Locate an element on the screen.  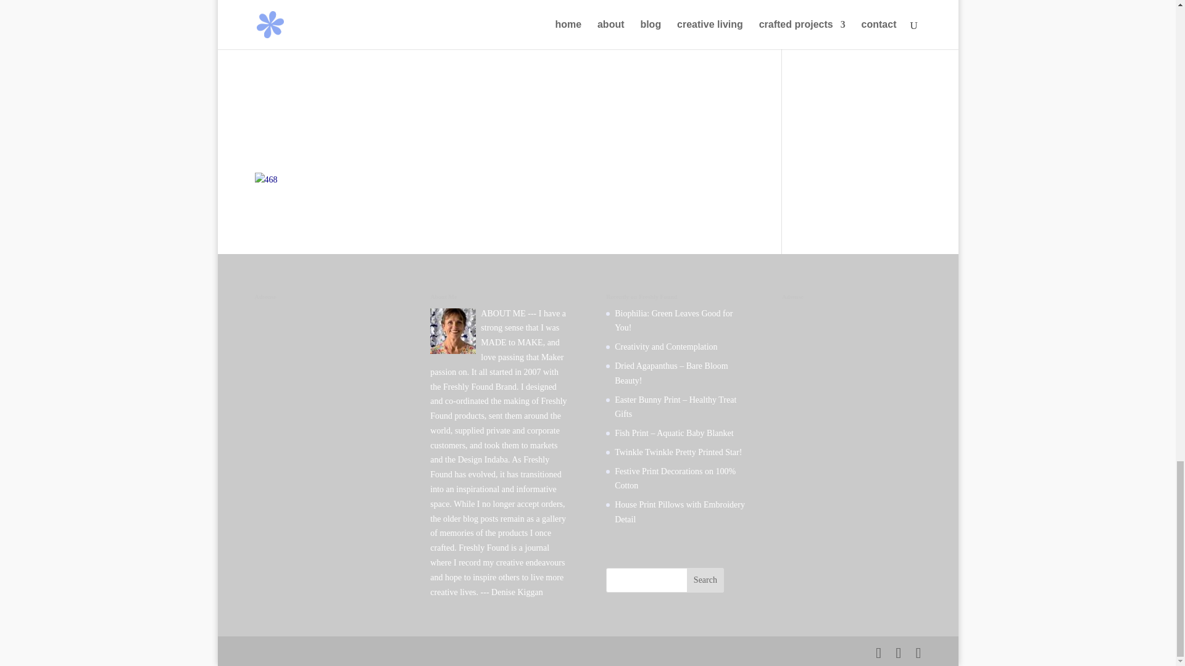
Search is located at coordinates (705, 580).